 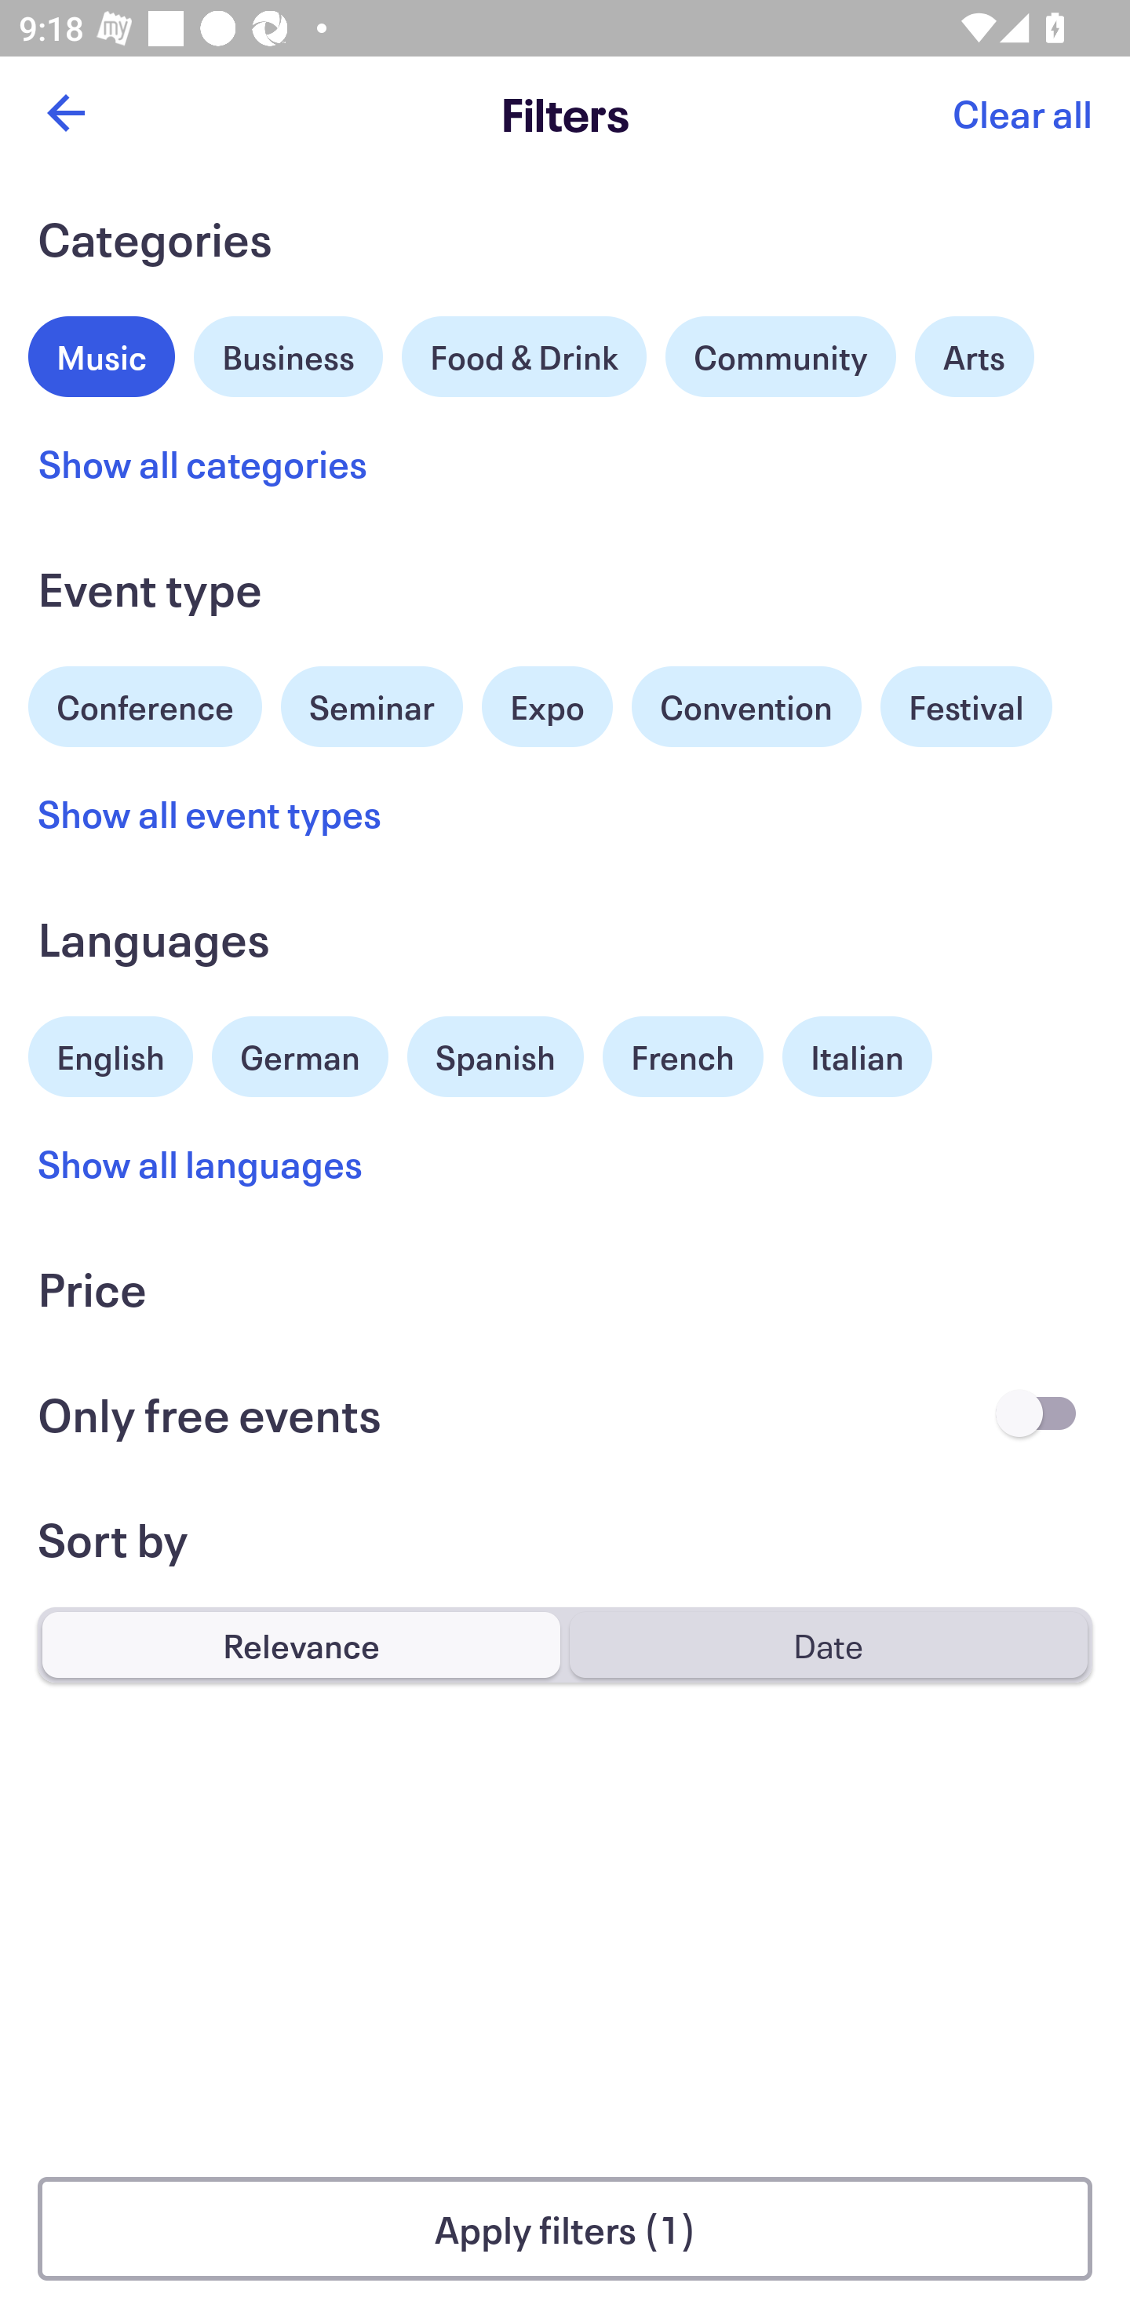 What do you see at coordinates (65, 113) in the screenshot?
I see `Back button` at bounding box center [65, 113].